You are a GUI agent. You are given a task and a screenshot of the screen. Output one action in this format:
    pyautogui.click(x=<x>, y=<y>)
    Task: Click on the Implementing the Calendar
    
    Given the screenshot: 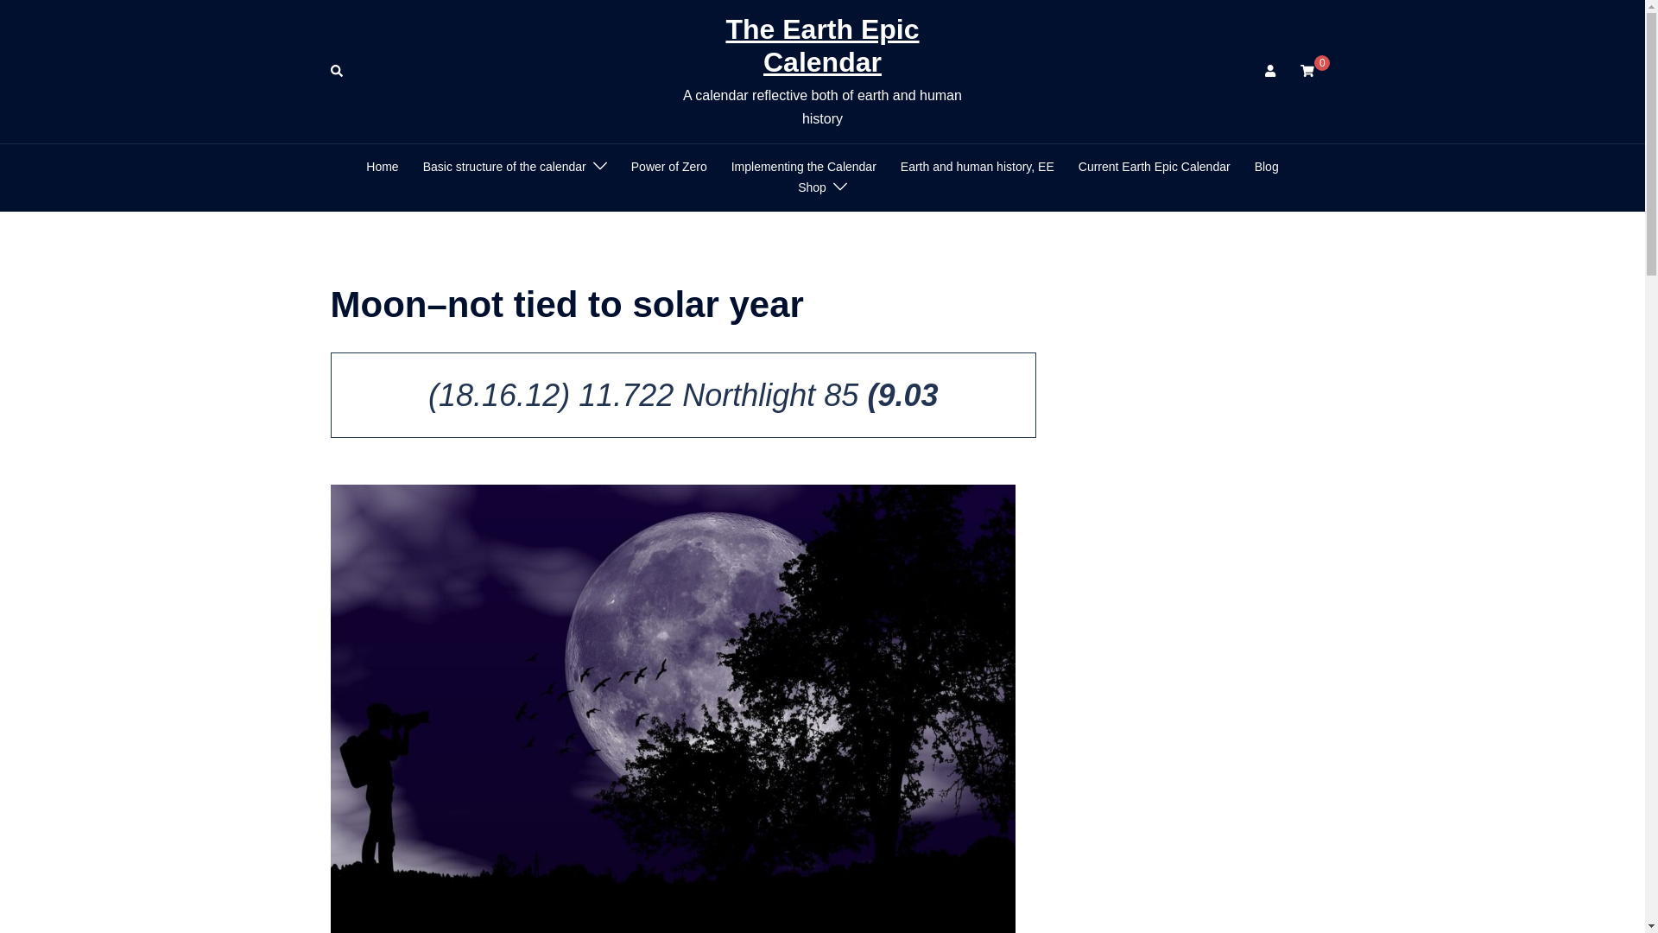 What is the action you would take?
    pyautogui.click(x=803, y=168)
    